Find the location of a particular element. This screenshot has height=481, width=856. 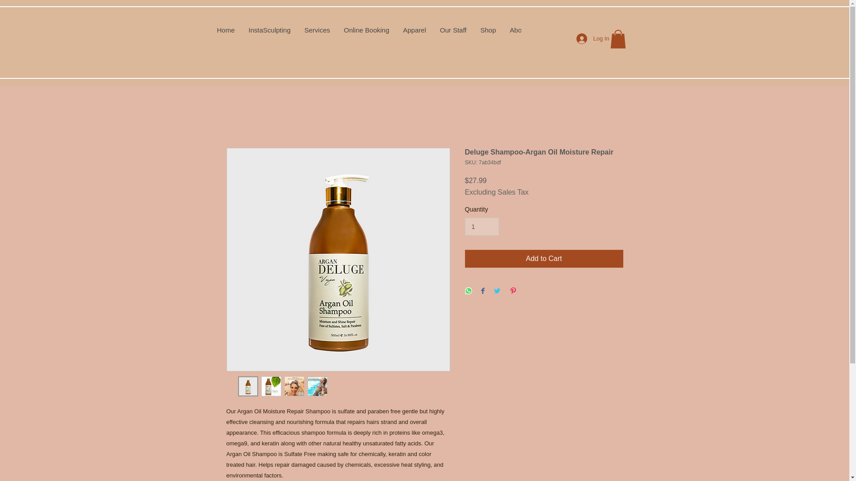

Services is located at coordinates (317, 34).